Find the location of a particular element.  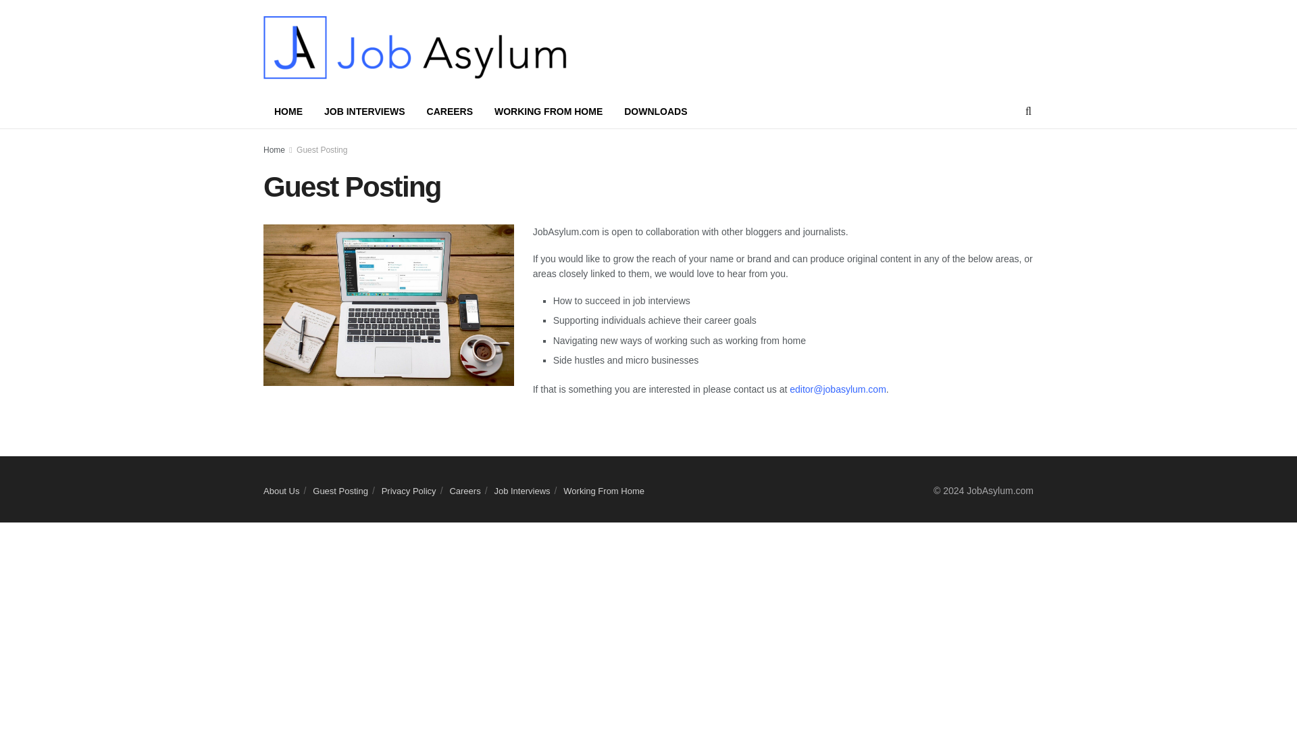

Job Interviews is located at coordinates (522, 491).